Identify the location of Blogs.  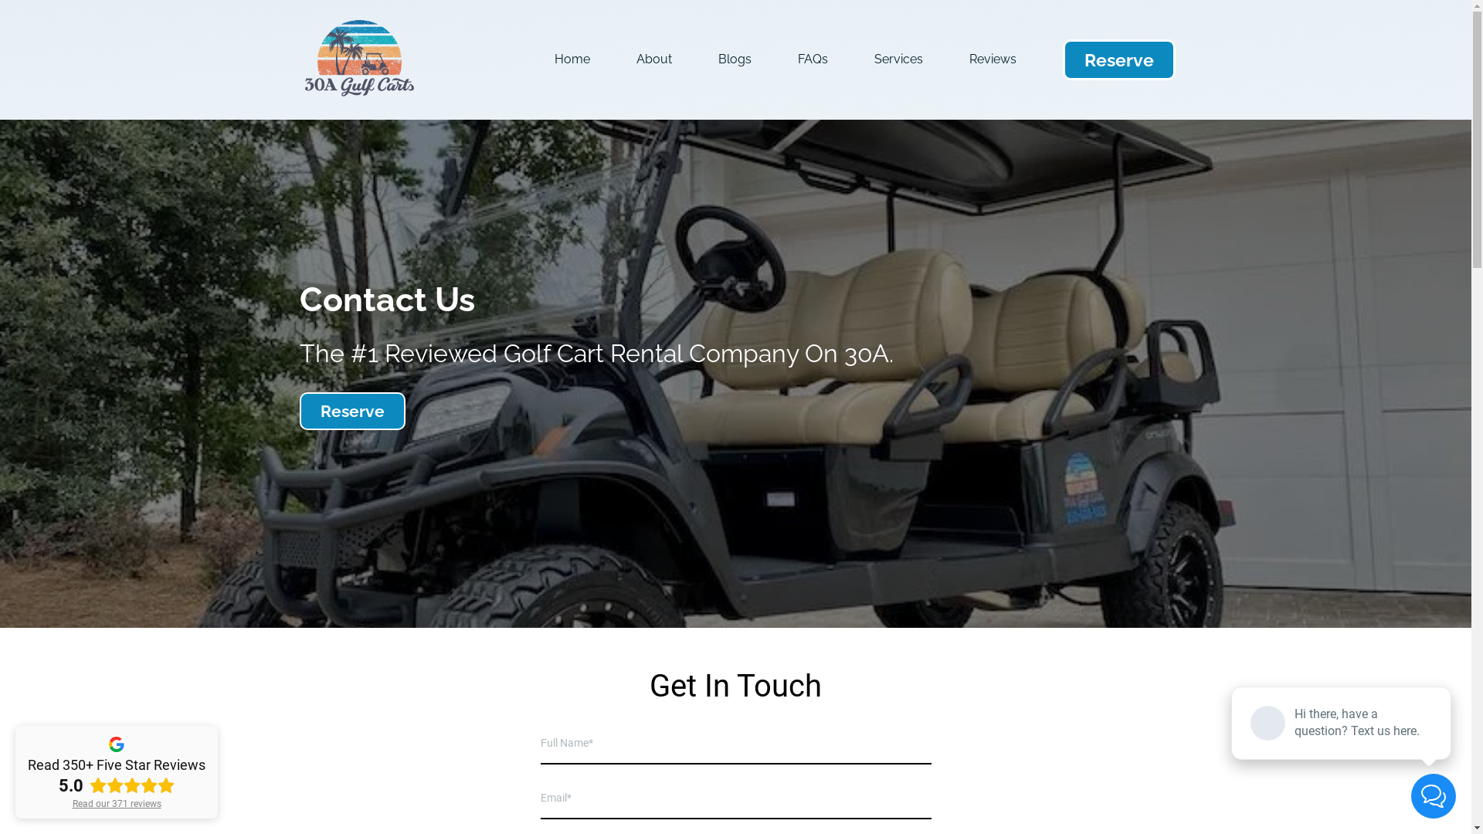
(735, 60).